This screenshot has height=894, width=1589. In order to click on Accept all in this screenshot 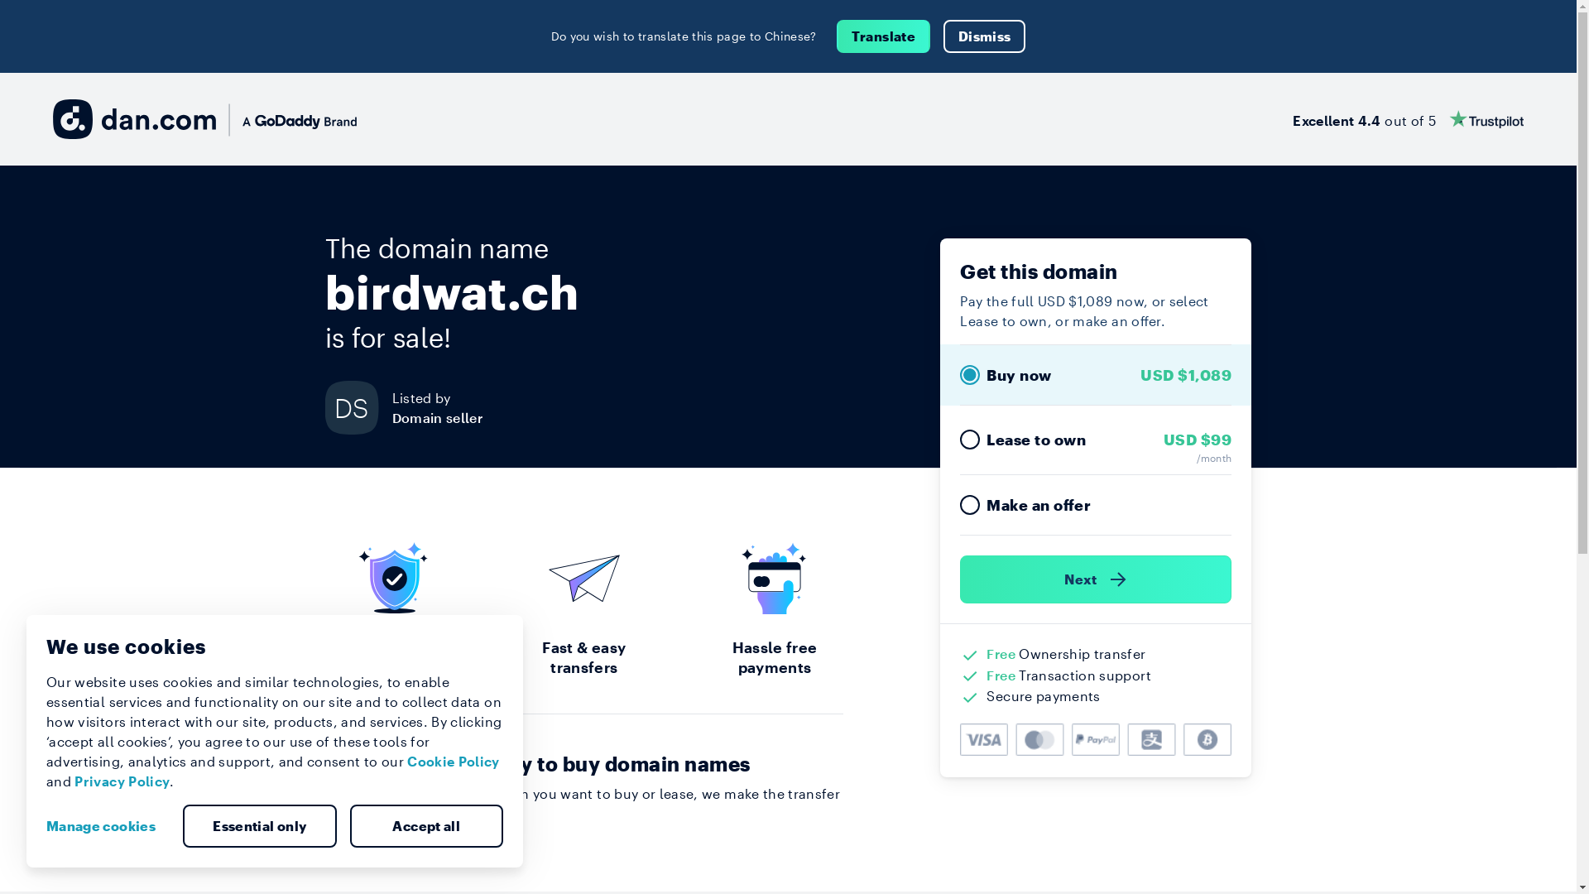, I will do `click(426, 826)`.